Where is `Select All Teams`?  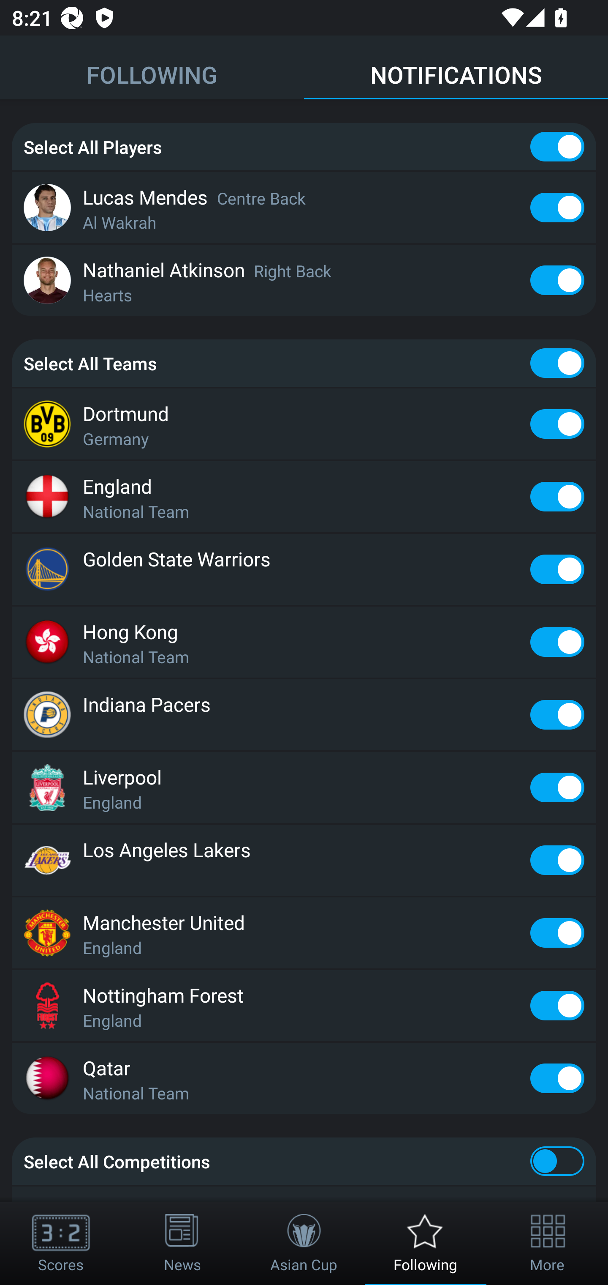
Select All Teams is located at coordinates (304, 363).